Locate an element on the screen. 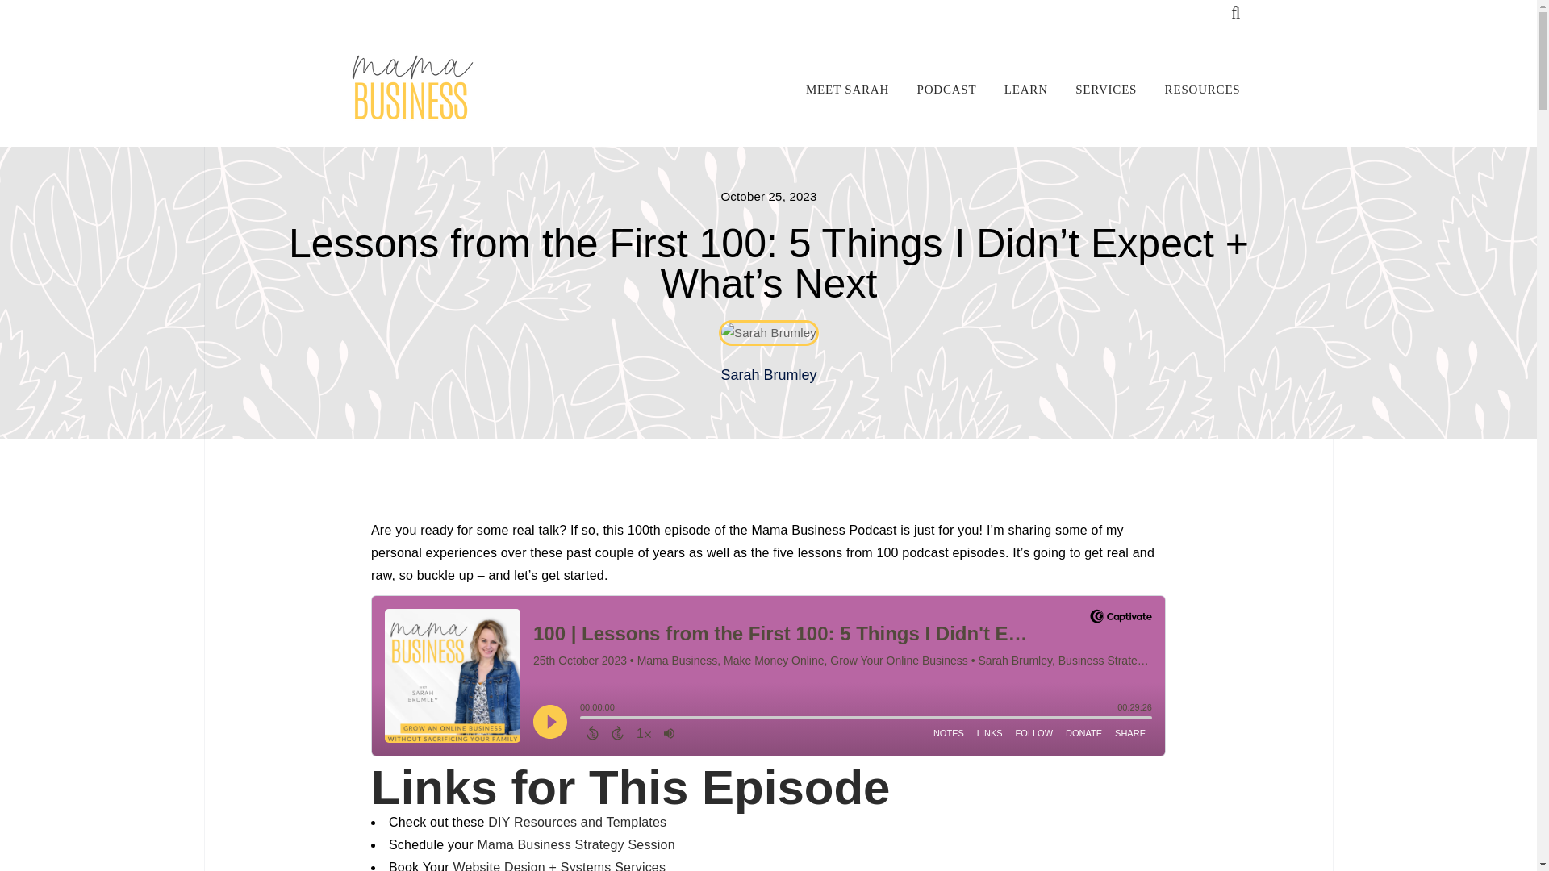 Image resolution: width=1549 pixels, height=871 pixels. PODCAST is located at coordinates (933, 90).